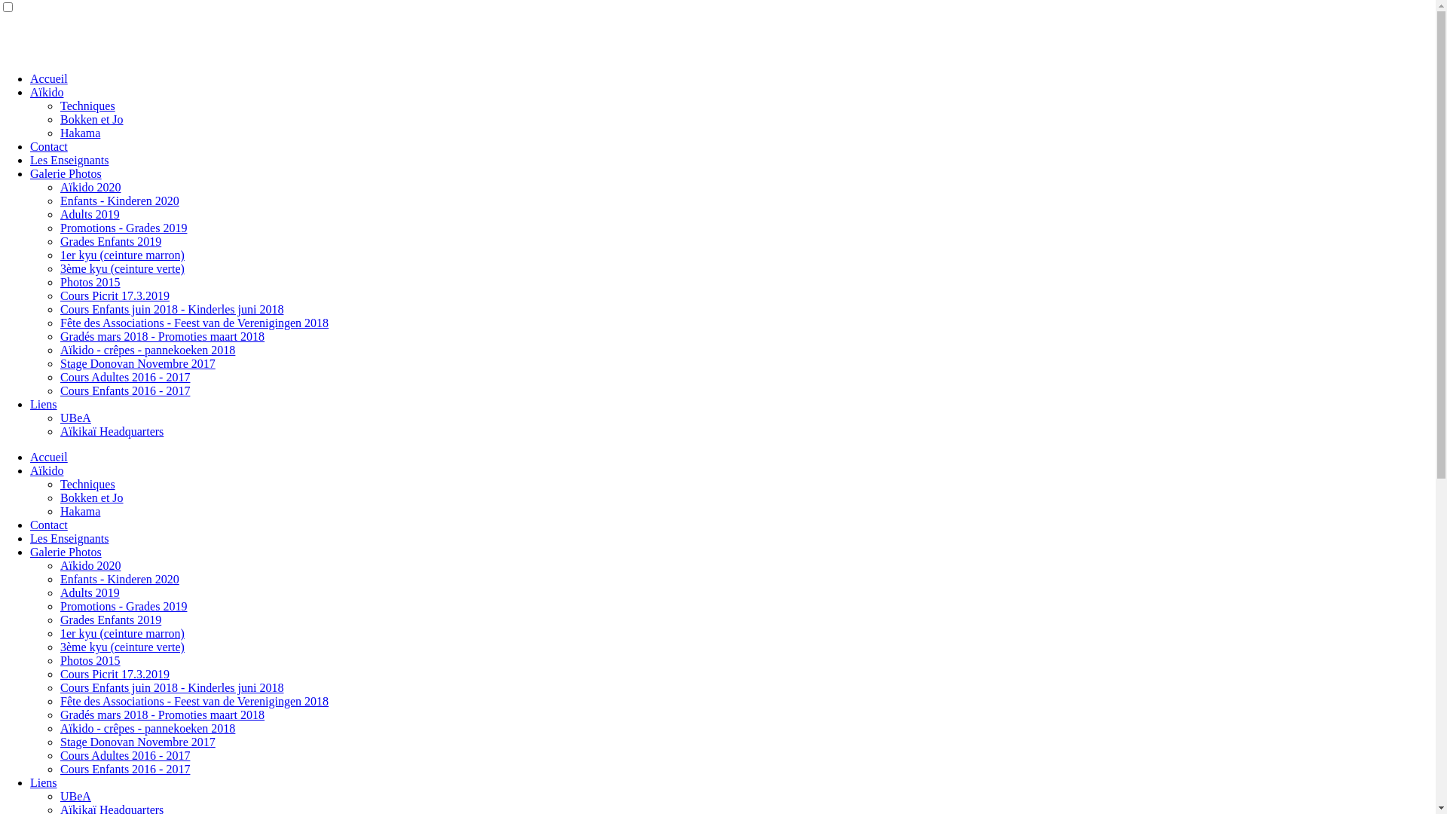 This screenshot has width=1447, height=814. What do you see at coordinates (87, 106) in the screenshot?
I see `Techniques` at bounding box center [87, 106].